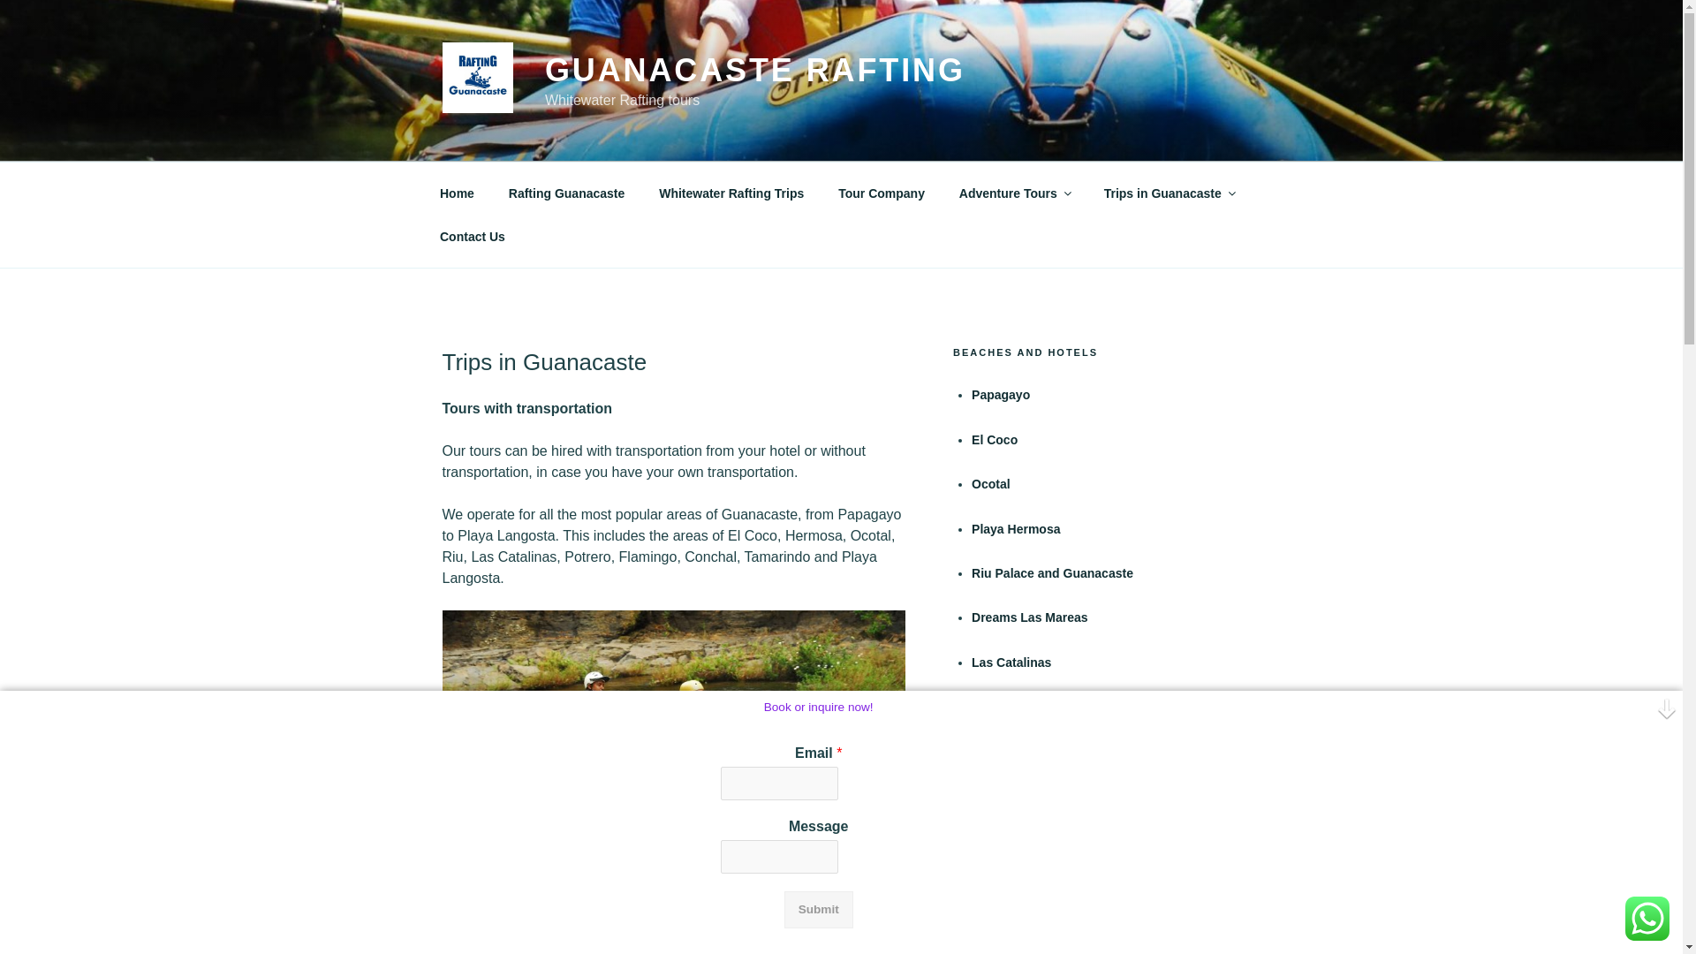  I want to click on Papagayo, so click(1000, 394).